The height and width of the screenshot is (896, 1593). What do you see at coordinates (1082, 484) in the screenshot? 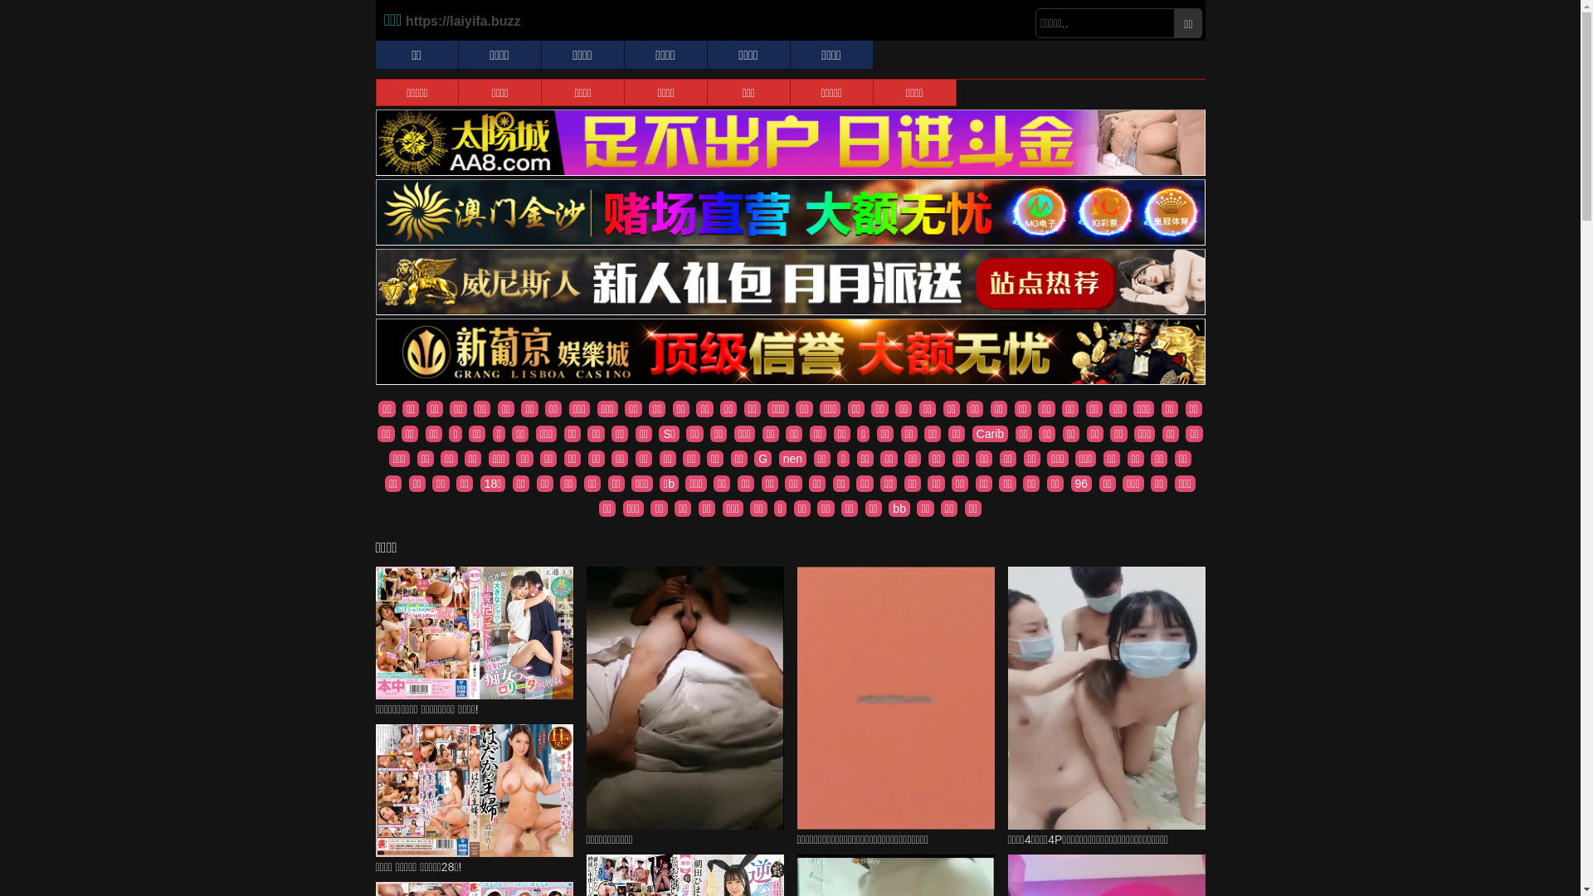
I see `96` at bounding box center [1082, 484].